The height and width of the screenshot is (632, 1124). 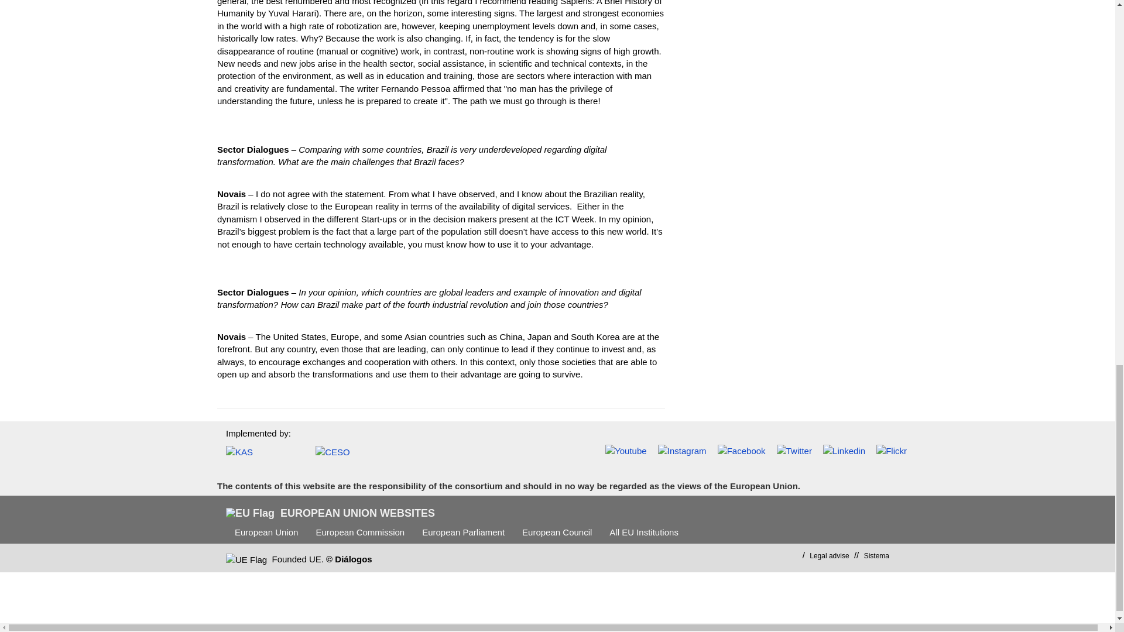 What do you see at coordinates (360, 532) in the screenshot?
I see `European Commission` at bounding box center [360, 532].